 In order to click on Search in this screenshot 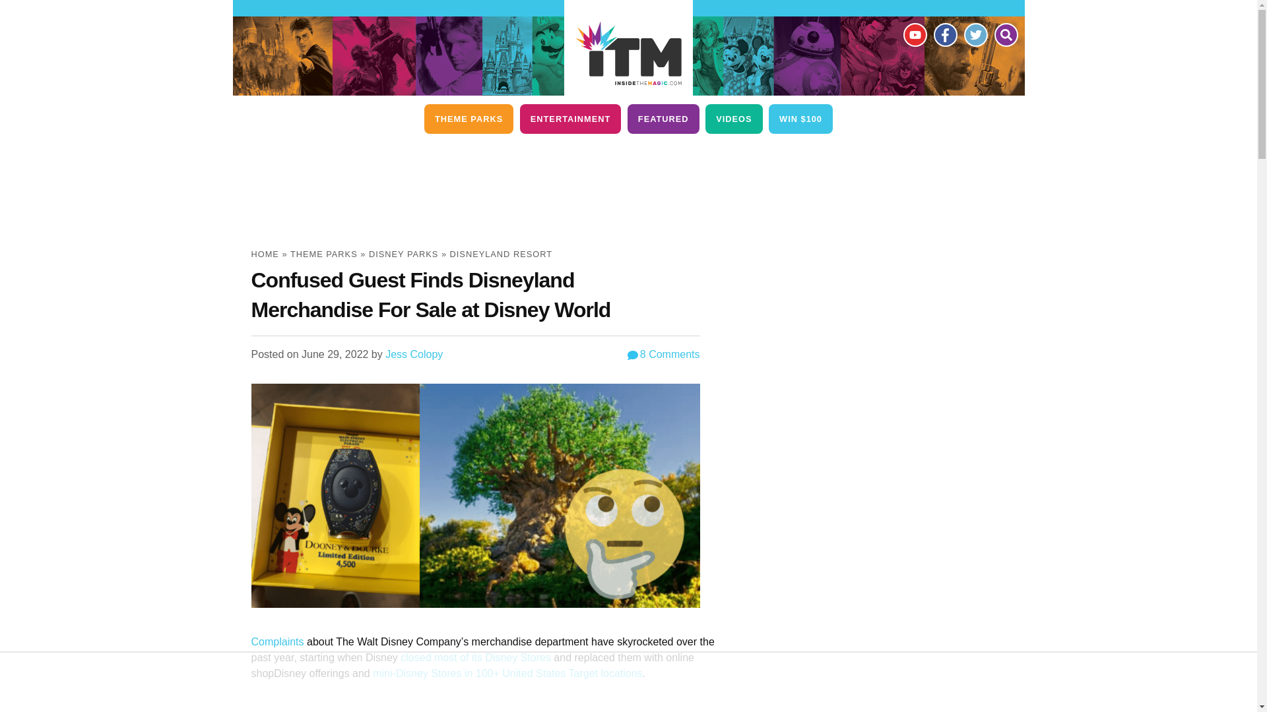, I will do `click(1005, 34)`.